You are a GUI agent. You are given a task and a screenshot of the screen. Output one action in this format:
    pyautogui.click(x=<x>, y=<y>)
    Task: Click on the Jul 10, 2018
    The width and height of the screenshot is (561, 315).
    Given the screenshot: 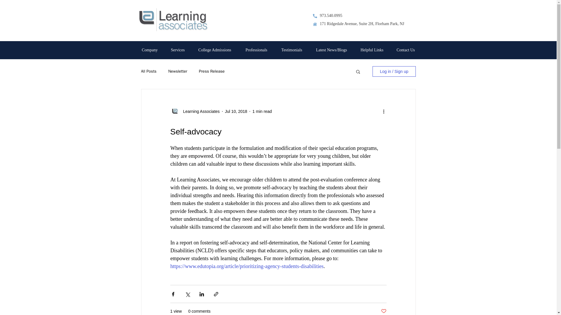 What is the action you would take?
    pyautogui.click(x=236, y=111)
    